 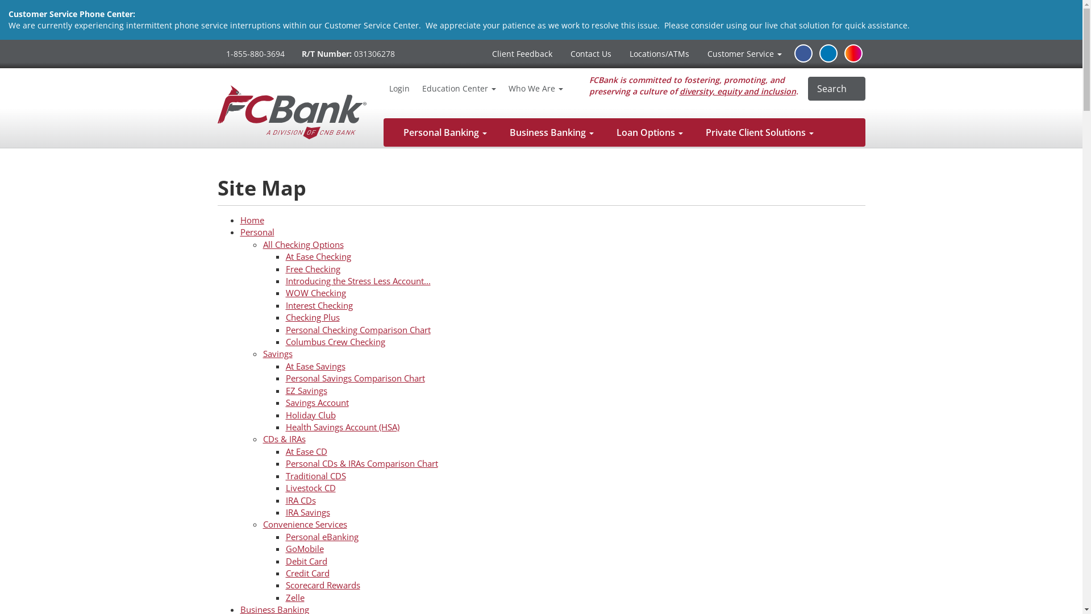 I want to click on IRA CDs, so click(x=300, y=500).